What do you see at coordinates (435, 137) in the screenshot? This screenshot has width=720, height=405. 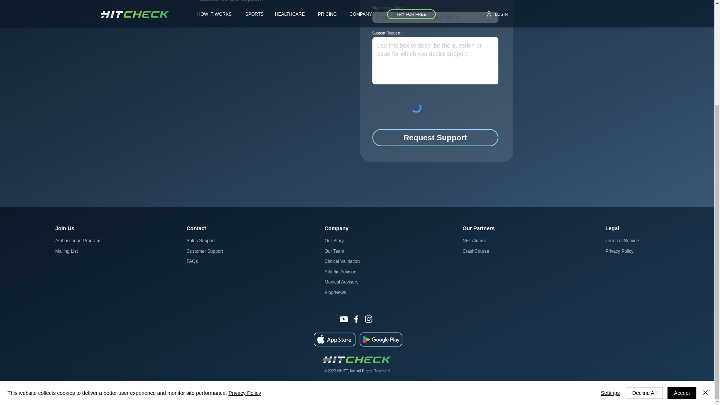 I see `Request Support` at bounding box center [435, 137].